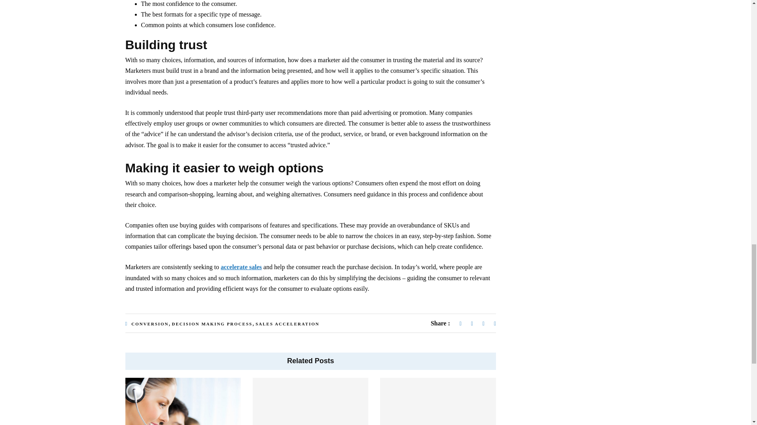 This screenshot has height=425, width=757. Describe the element at coordinates (212, 323) in the screenshot. I see `DECISION MAKING PROCESS` at that location.